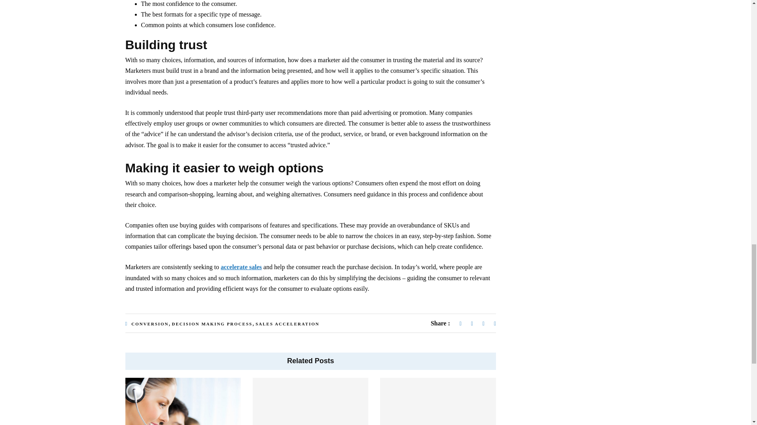 This screenshot has height=425, width=757. Describe the element at coordinates (212, 323) in the screenshot. I see `DECISION MAKING PROCESS` at that location.